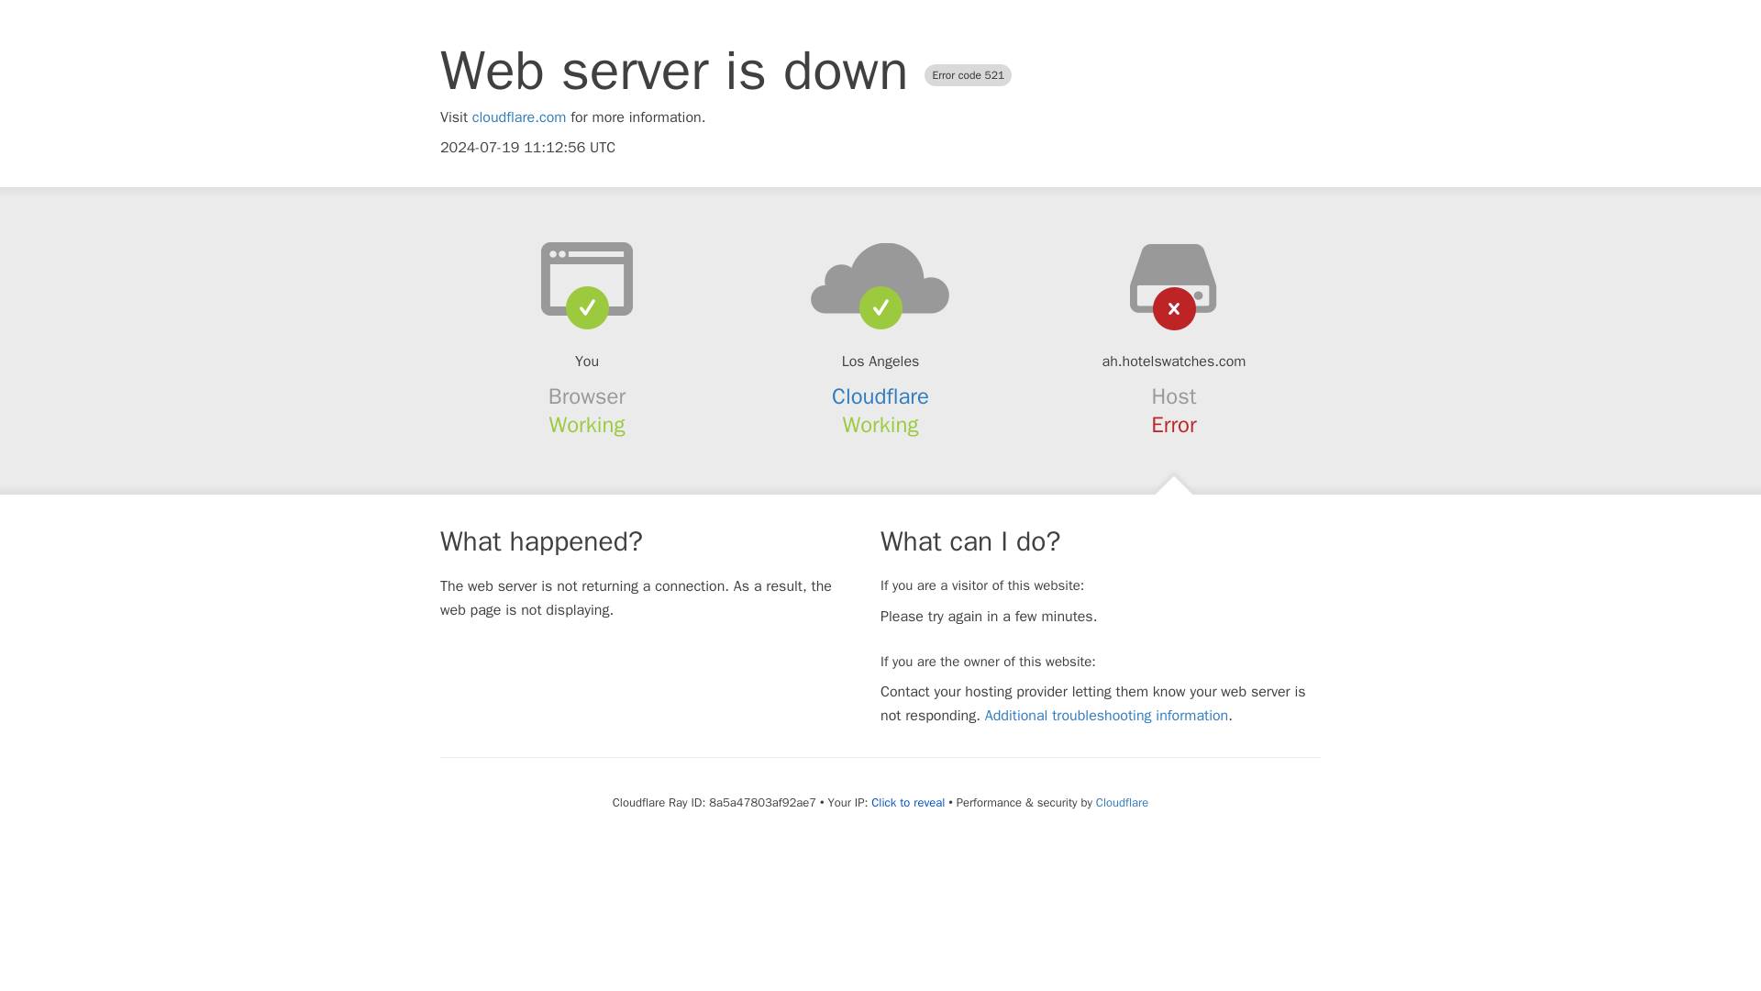  Describe the element at coordinates (880, 396) in the screenshot. I see `Cloudflare` at that location.